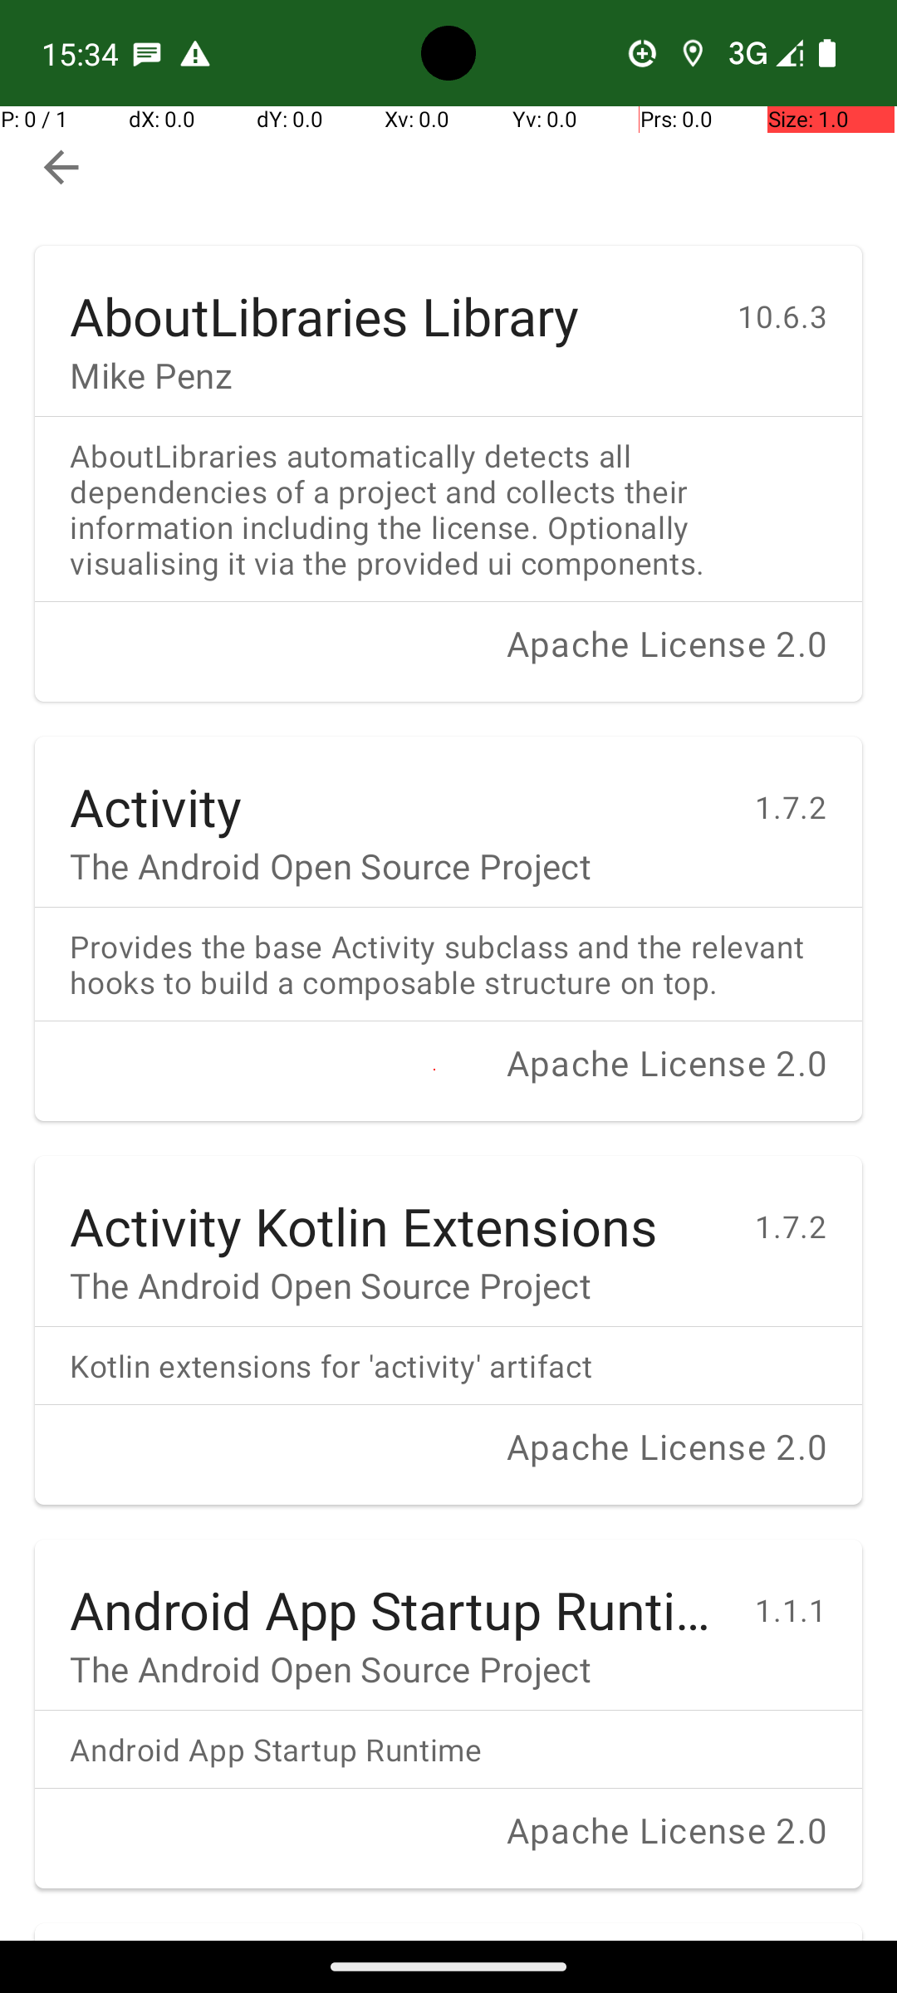 Image resolution: width=897 pixels, height=1993 pixels. What do you see at coordinates (395, 1932) in the screenshot?
I see `Android AppCompat Library` at bounding box center [395, 1932].